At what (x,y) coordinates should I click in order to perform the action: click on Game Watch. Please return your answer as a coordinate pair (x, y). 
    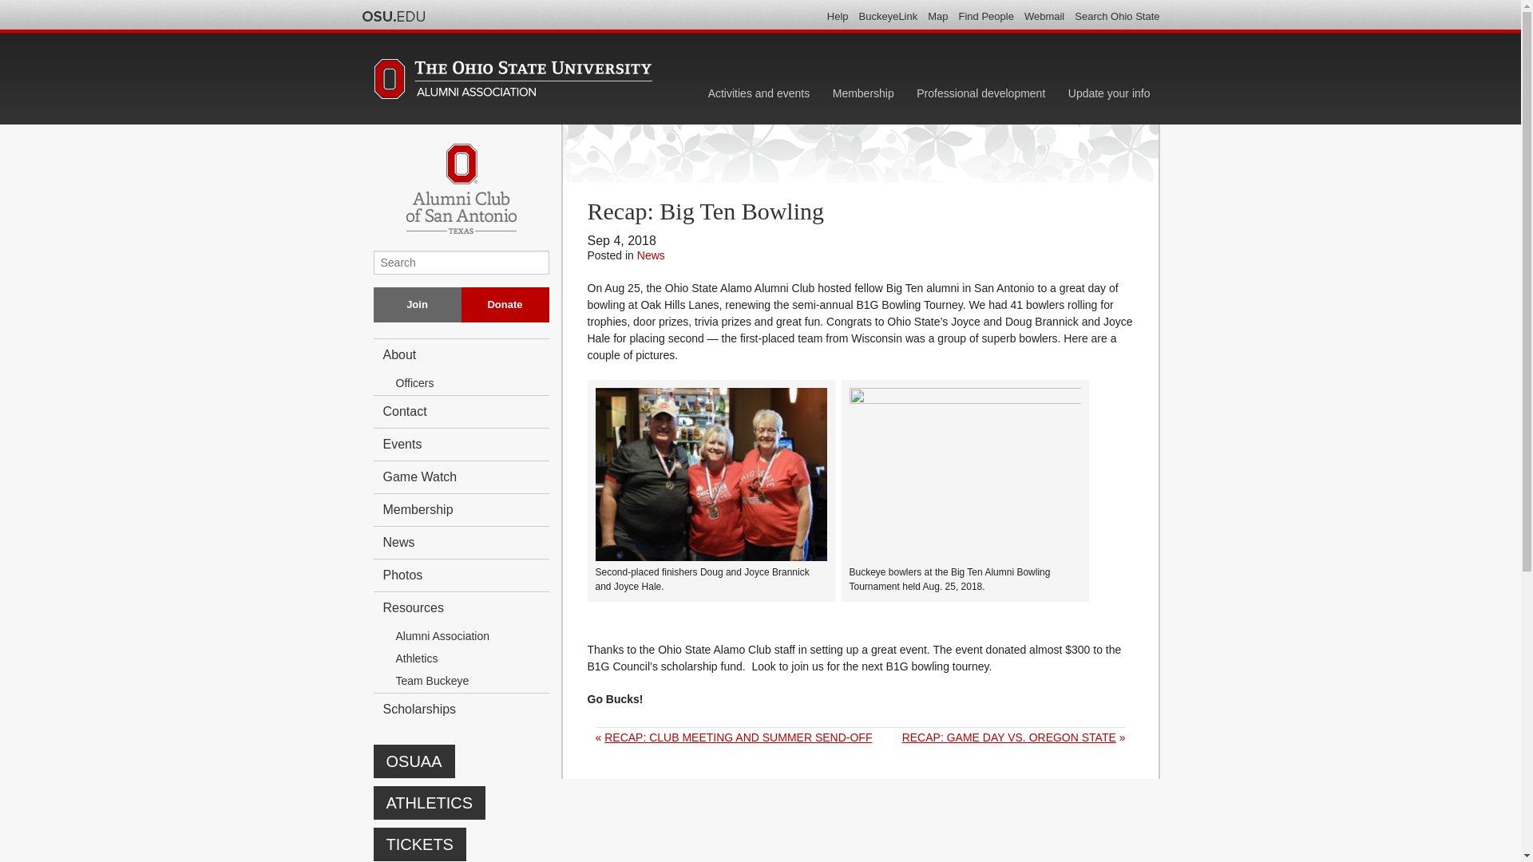
    Looking at the image, I should click on (461, 476).